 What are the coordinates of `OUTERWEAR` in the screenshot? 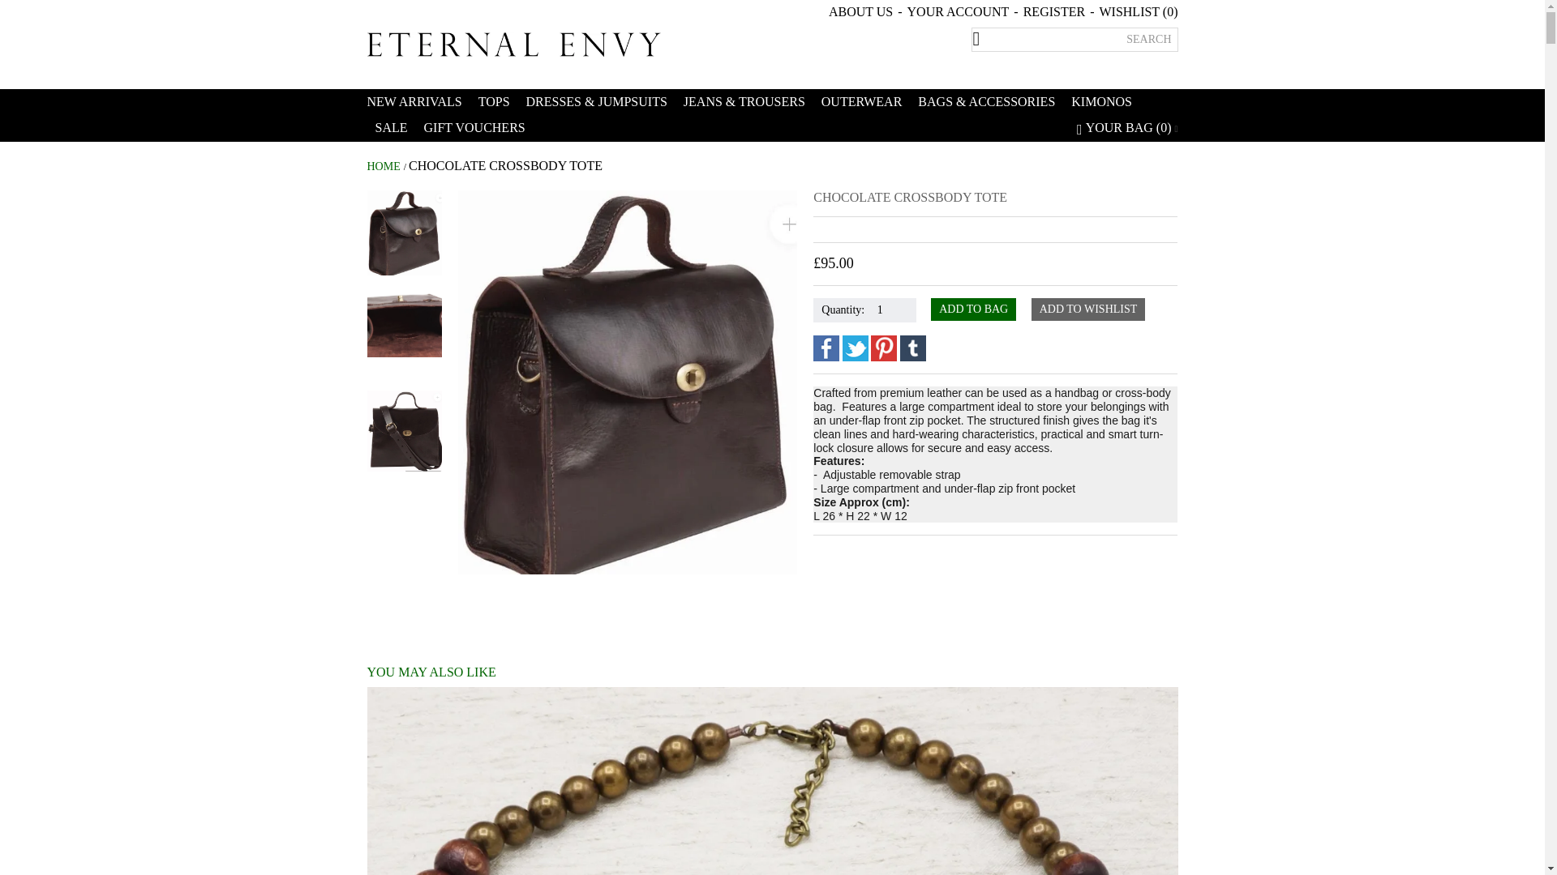 It's located at (861, 102).